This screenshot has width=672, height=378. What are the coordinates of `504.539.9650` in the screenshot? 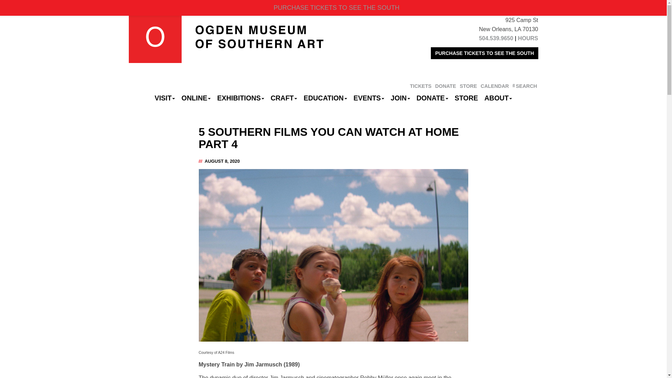 It's located at (496, 38).